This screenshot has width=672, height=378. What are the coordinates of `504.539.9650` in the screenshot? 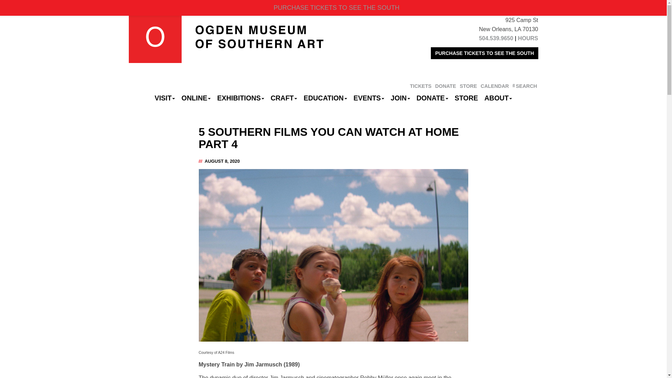 It's located at (496, 38).